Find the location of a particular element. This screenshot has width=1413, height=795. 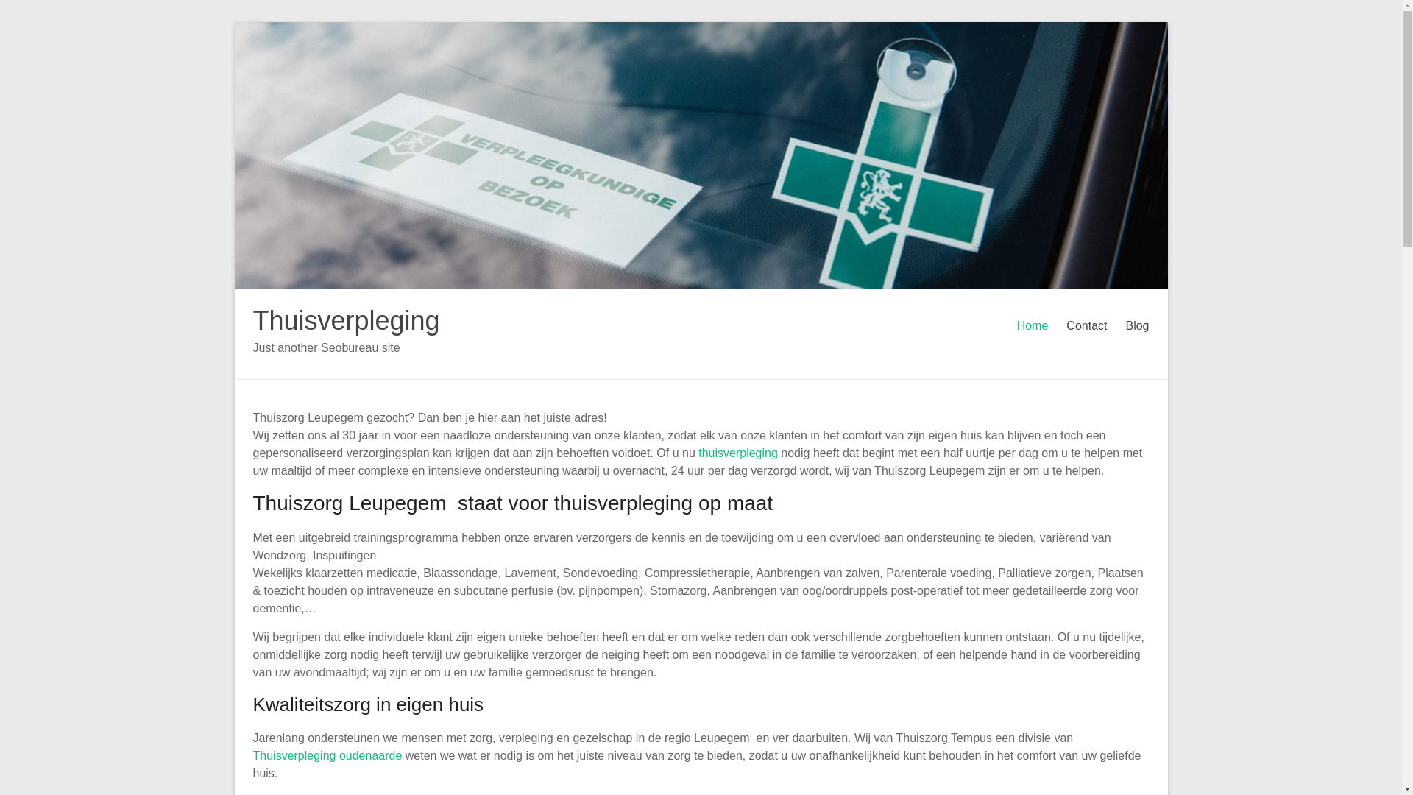

Blog is located at coordinates (1137, 326).